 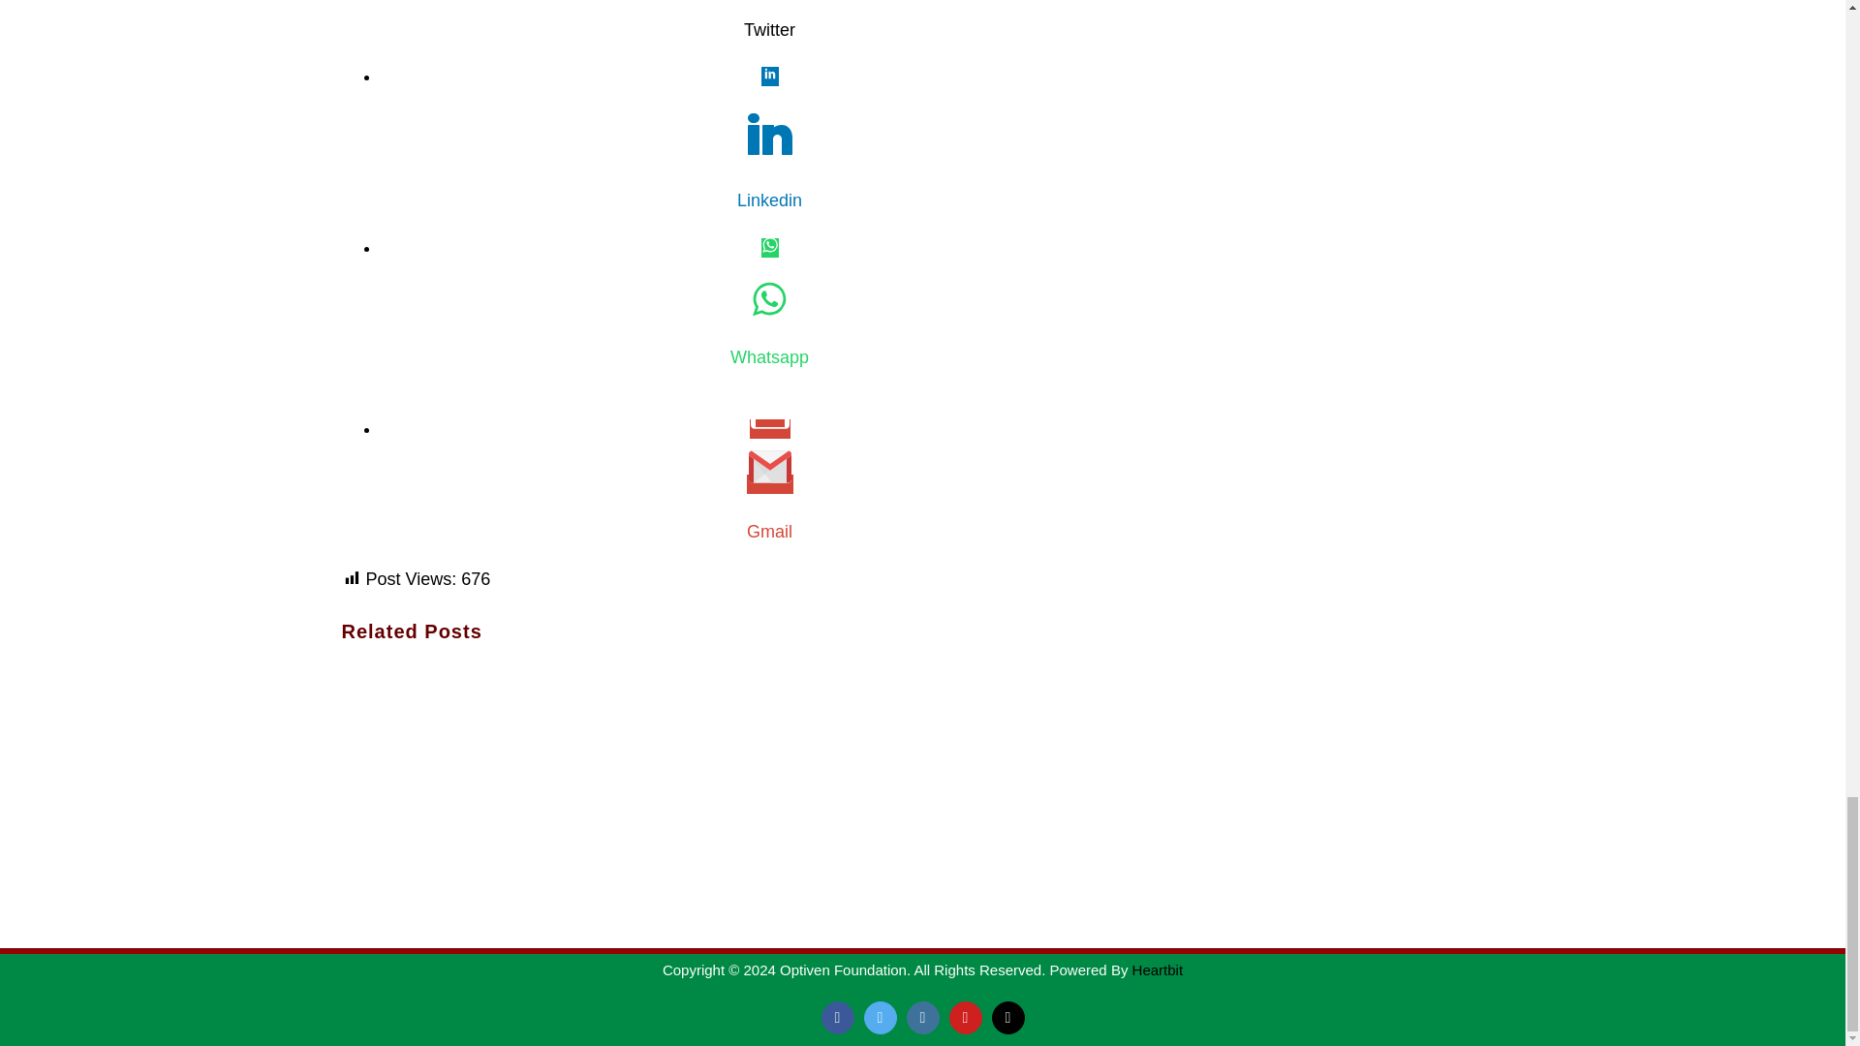 I want to click on Twitter, so click(x=769, y=21).